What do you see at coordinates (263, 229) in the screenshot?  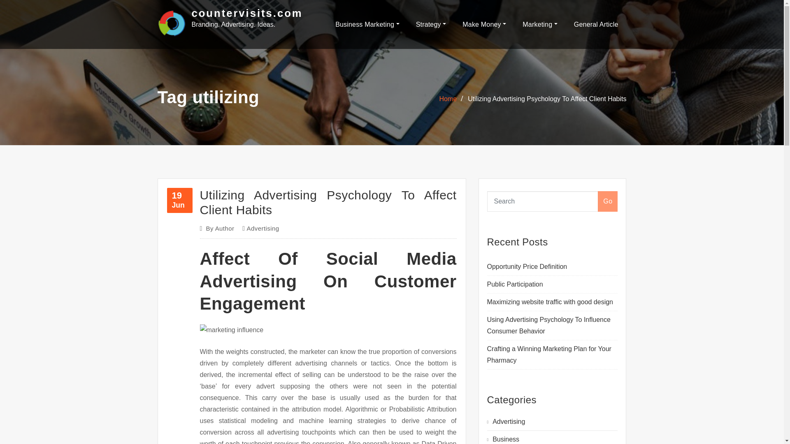 I see `Advertising` at bounding box center [263, 229].